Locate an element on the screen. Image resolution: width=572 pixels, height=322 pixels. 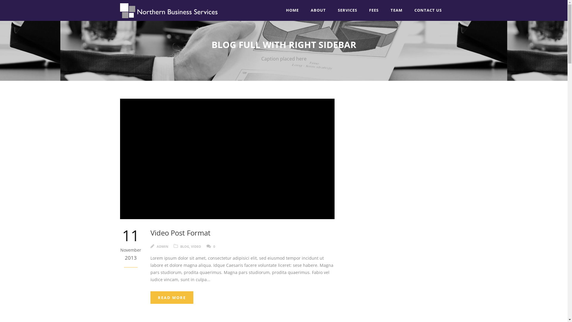
BLOG is located at coordinates (184, 246).